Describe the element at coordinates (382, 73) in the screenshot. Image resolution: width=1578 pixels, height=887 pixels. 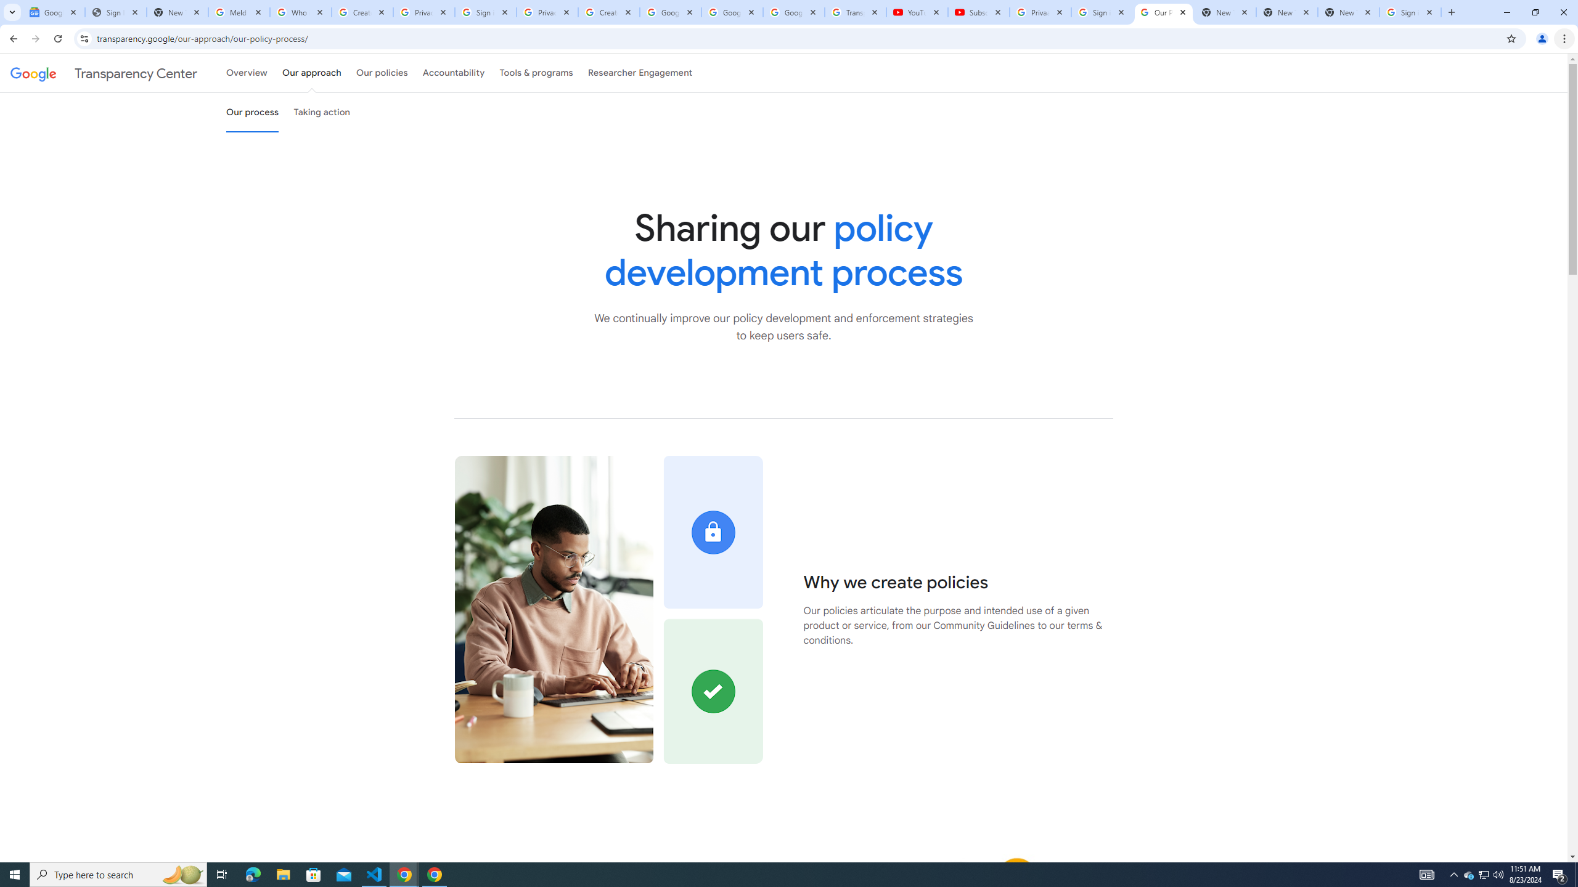
I see `Our policies` at that location.